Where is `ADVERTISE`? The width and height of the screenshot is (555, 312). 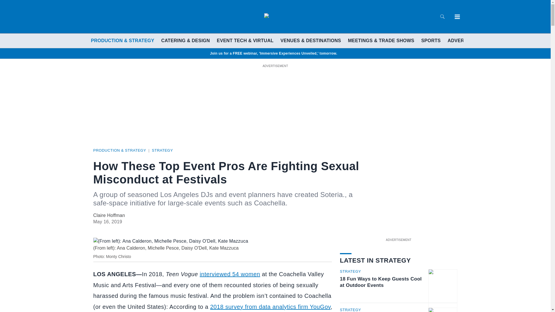
ADVERTISE is located at coordinates (461, 40).